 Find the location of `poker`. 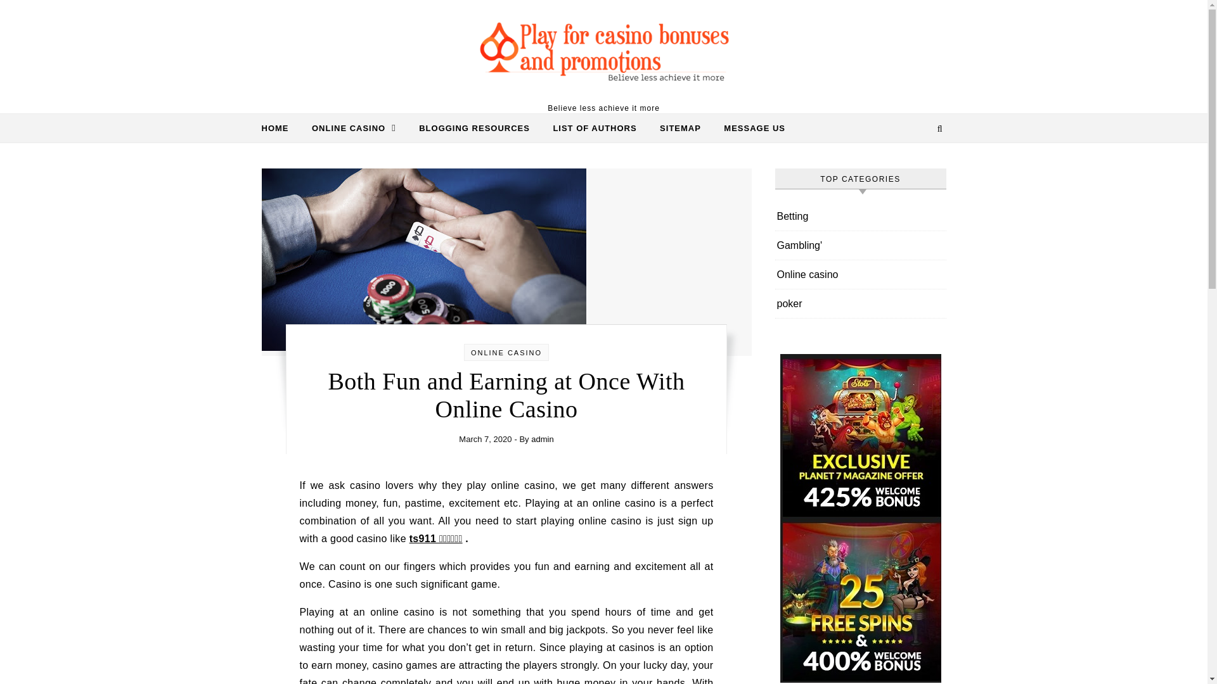

poker is located at coordinates (790, 303).